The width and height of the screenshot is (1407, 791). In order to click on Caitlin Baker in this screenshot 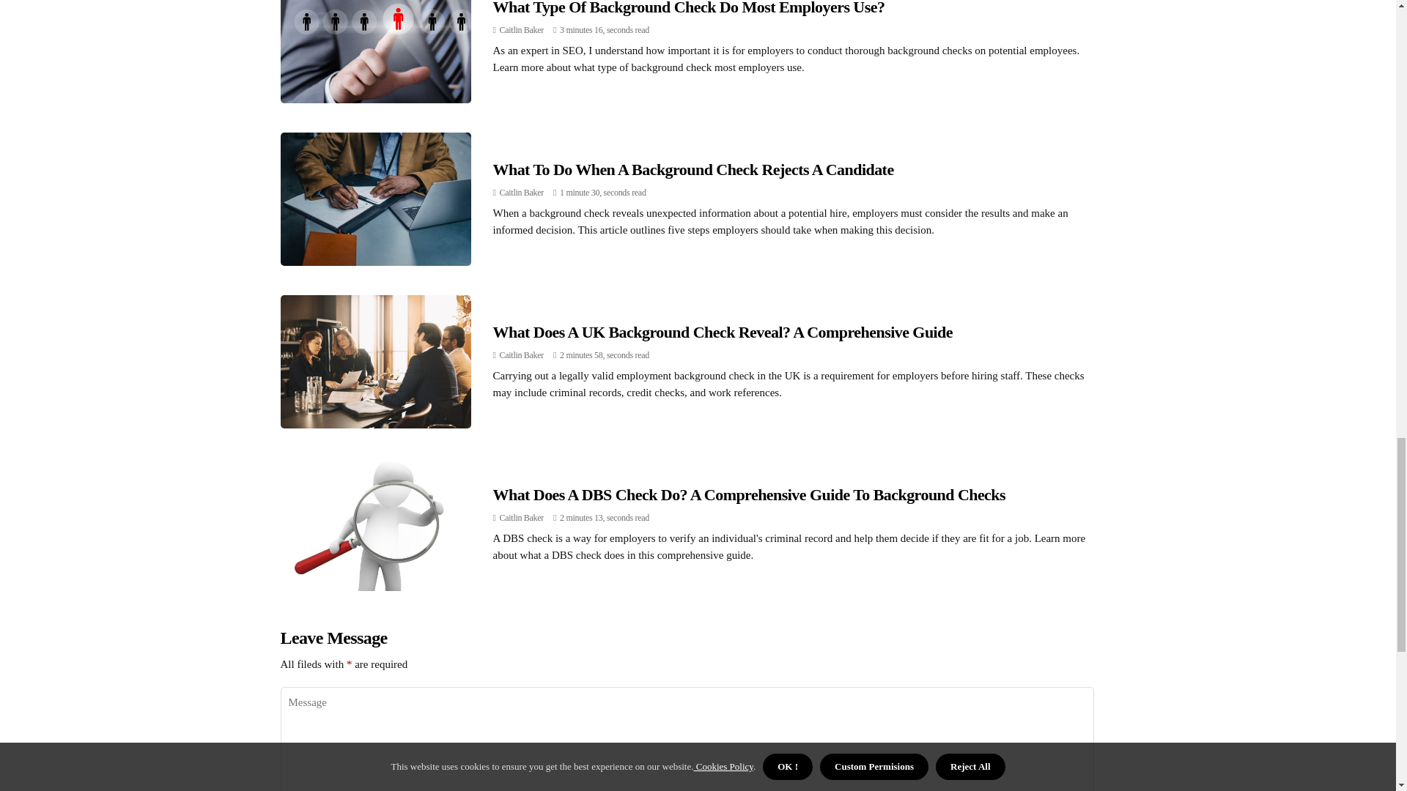, I will do `click(521, 192)`.